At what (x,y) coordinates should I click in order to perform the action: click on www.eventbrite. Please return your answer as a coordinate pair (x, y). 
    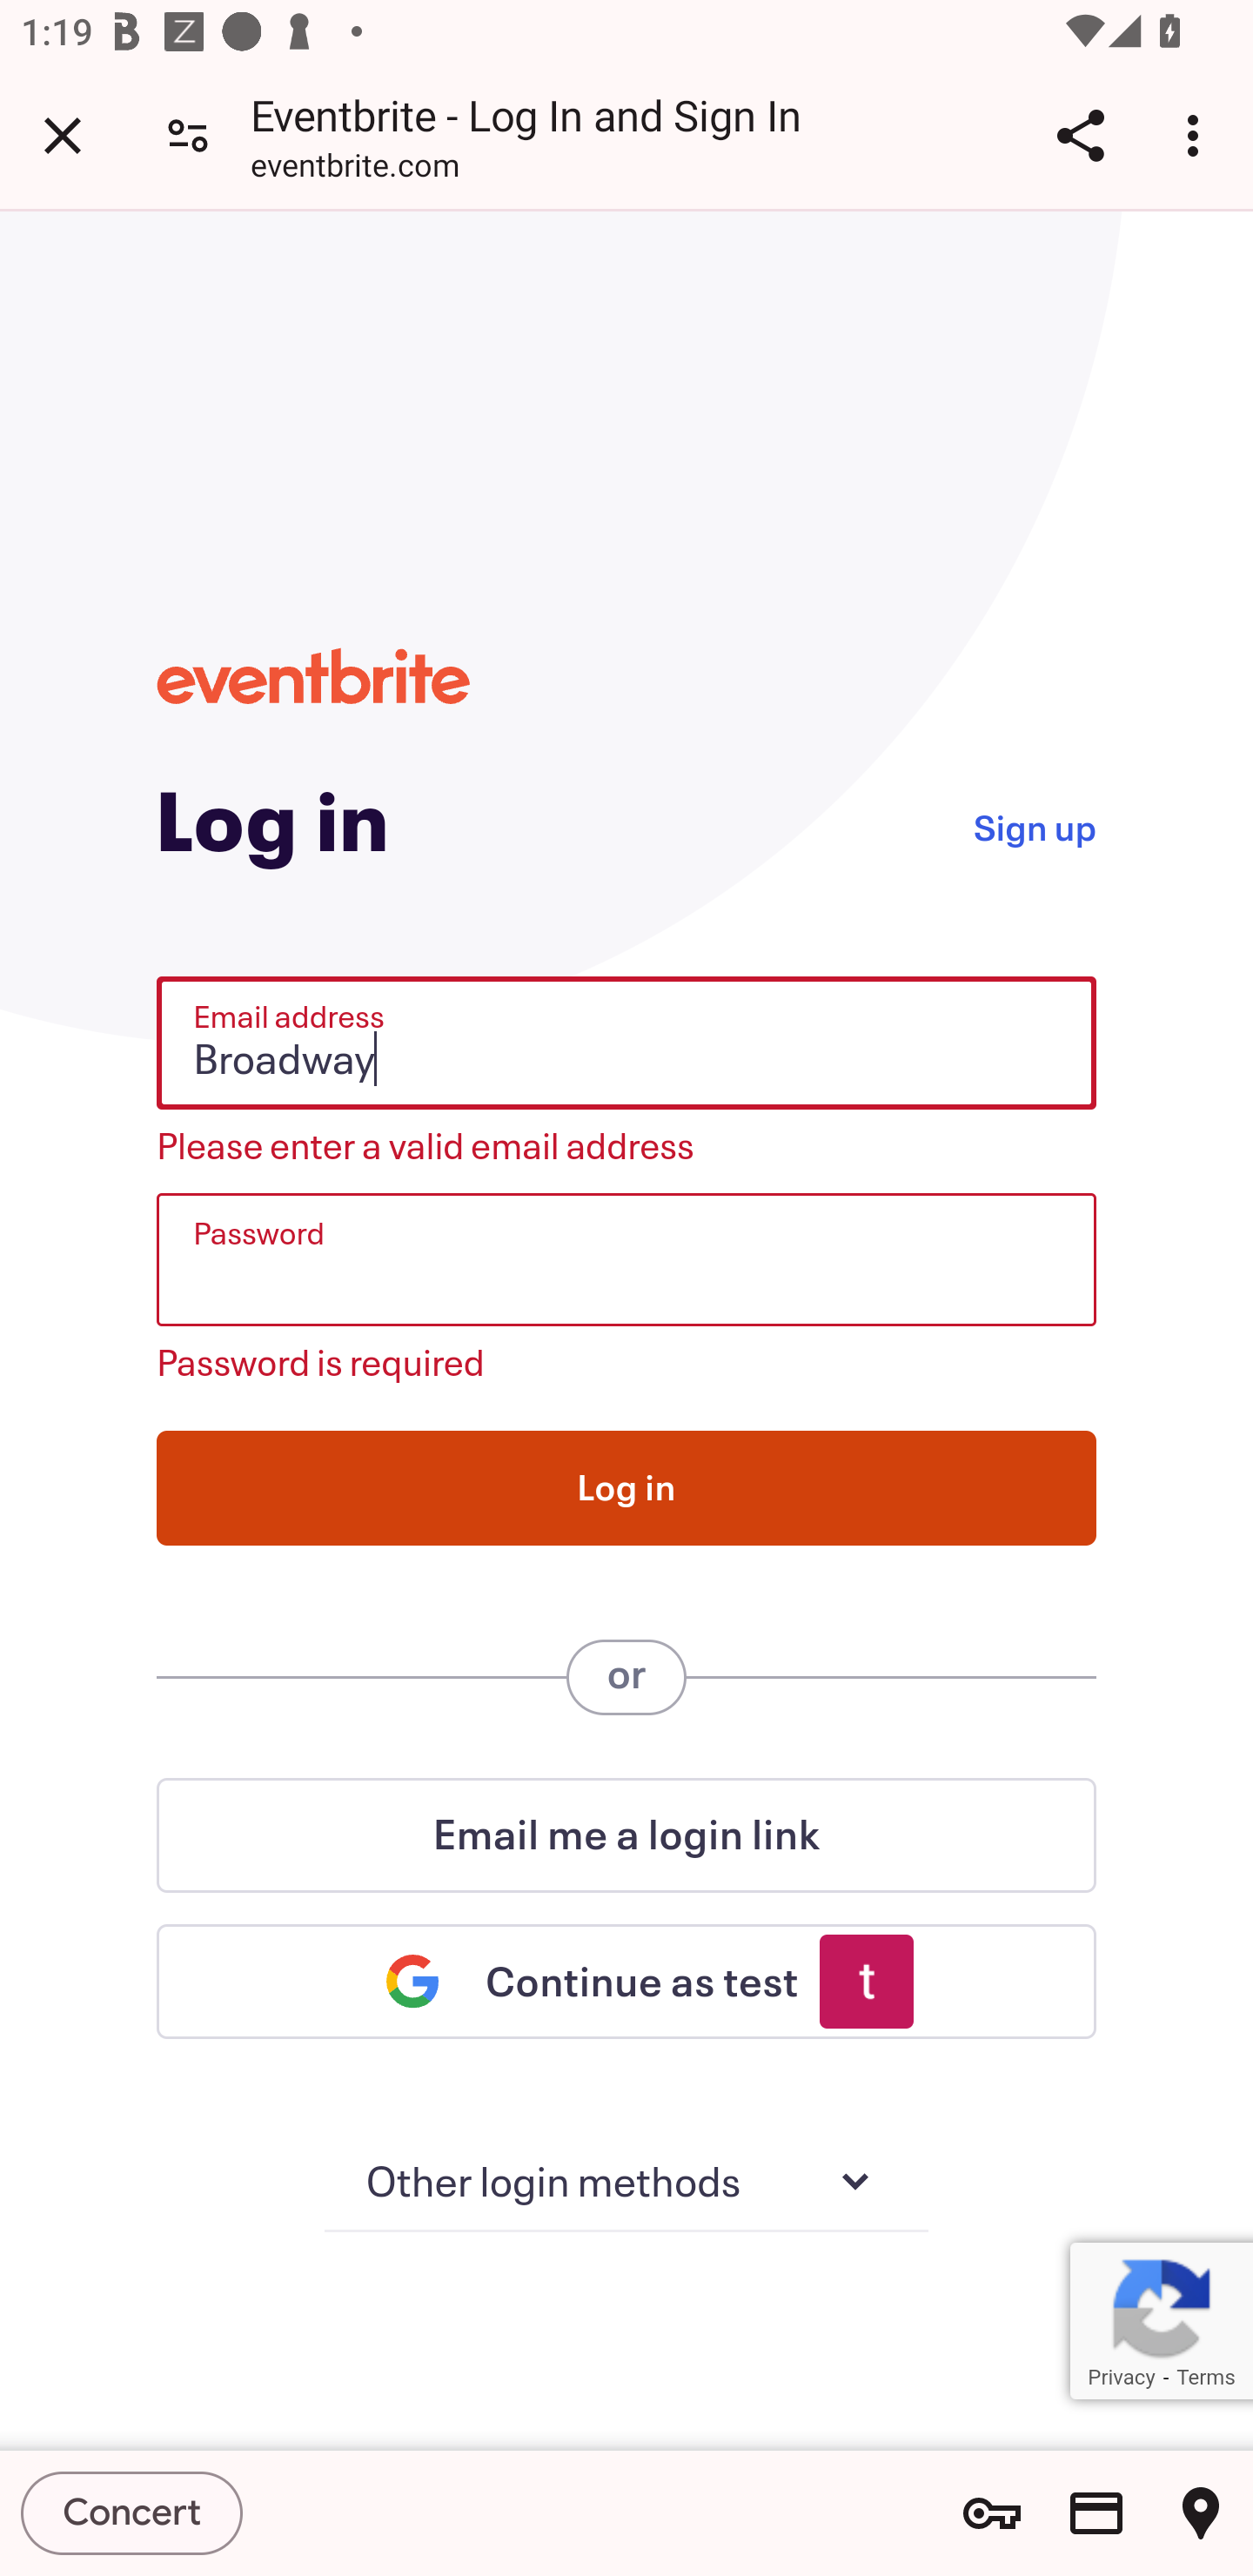
    Looking at the image, I should click on (313, 675).